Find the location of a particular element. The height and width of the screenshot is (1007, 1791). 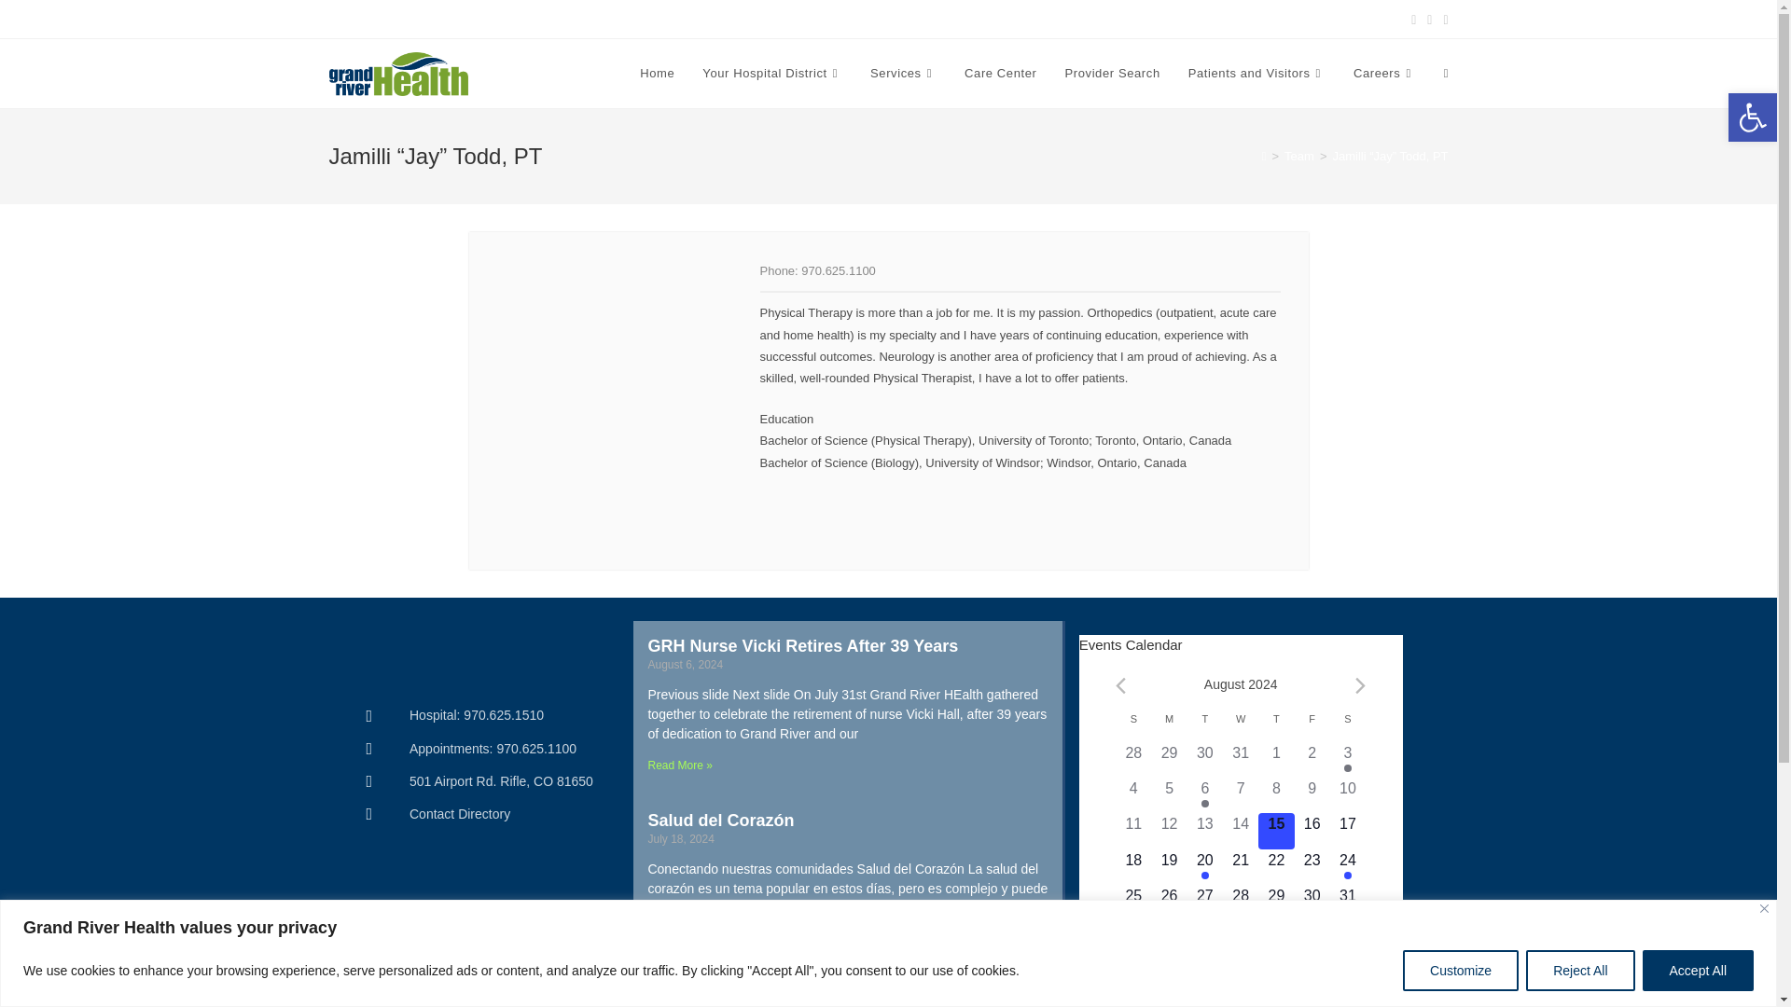

Patient Portal is located at coordinates (931, 19).